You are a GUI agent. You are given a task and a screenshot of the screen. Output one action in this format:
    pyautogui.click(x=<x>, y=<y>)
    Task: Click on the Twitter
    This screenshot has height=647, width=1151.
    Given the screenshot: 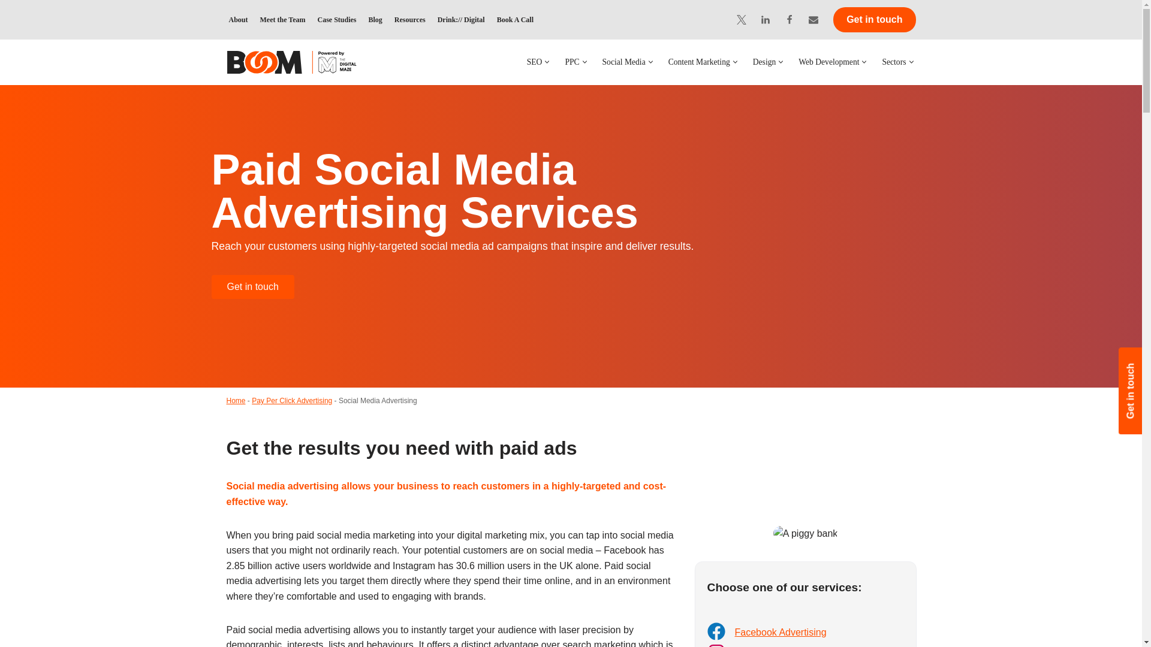 What is the action you would take?
    pyautogui.click(x=741, y=20)
    